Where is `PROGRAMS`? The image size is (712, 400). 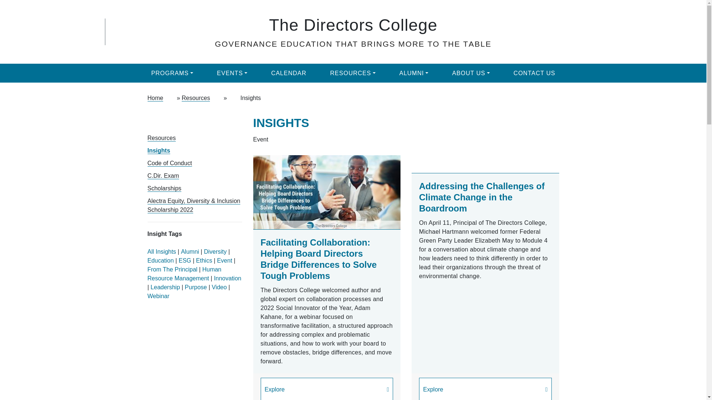
PROGRAMS is located at coordinates (172, 73).